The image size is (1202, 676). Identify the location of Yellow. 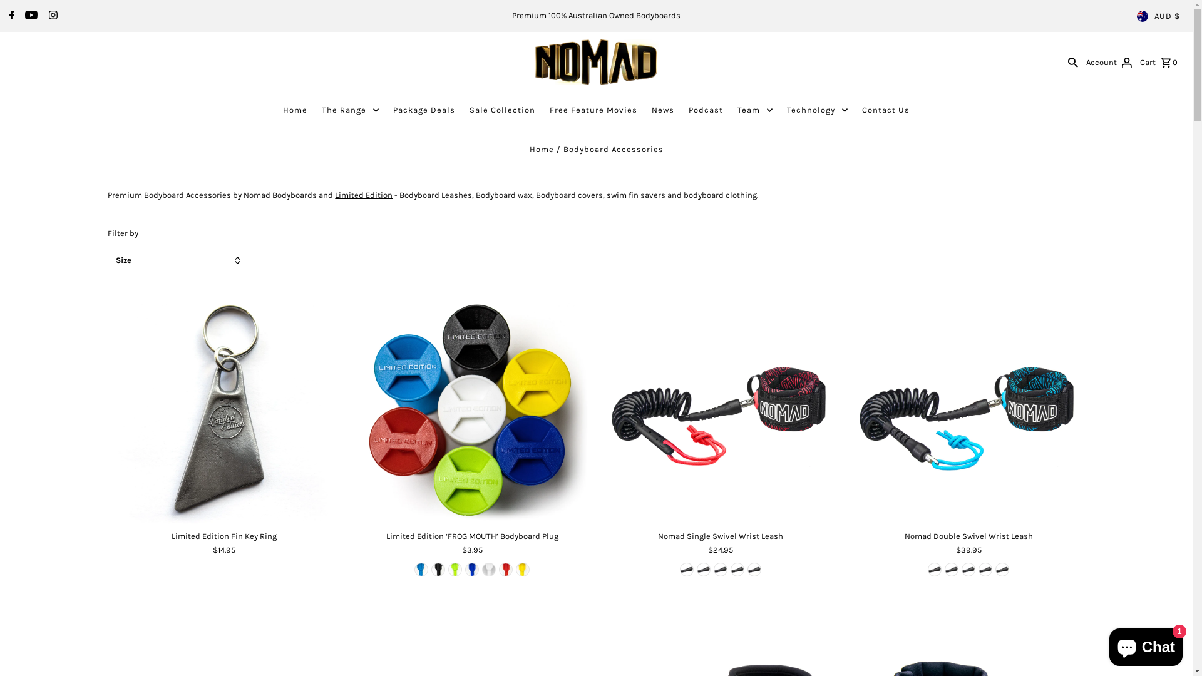
(754, 570).